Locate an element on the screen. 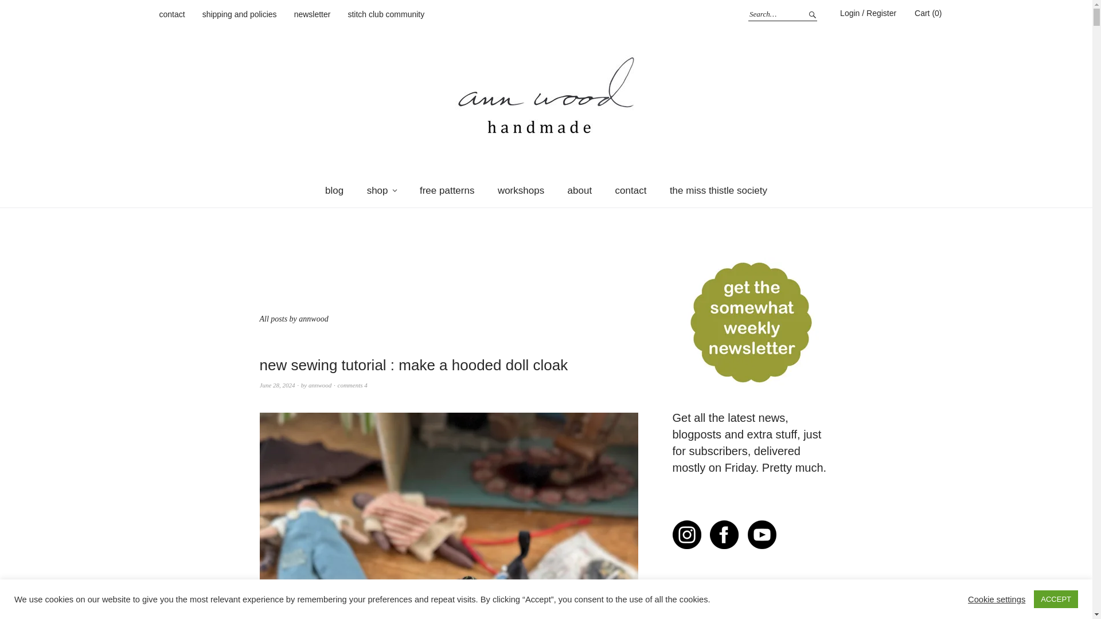  about is located at coordinates (579, 190).